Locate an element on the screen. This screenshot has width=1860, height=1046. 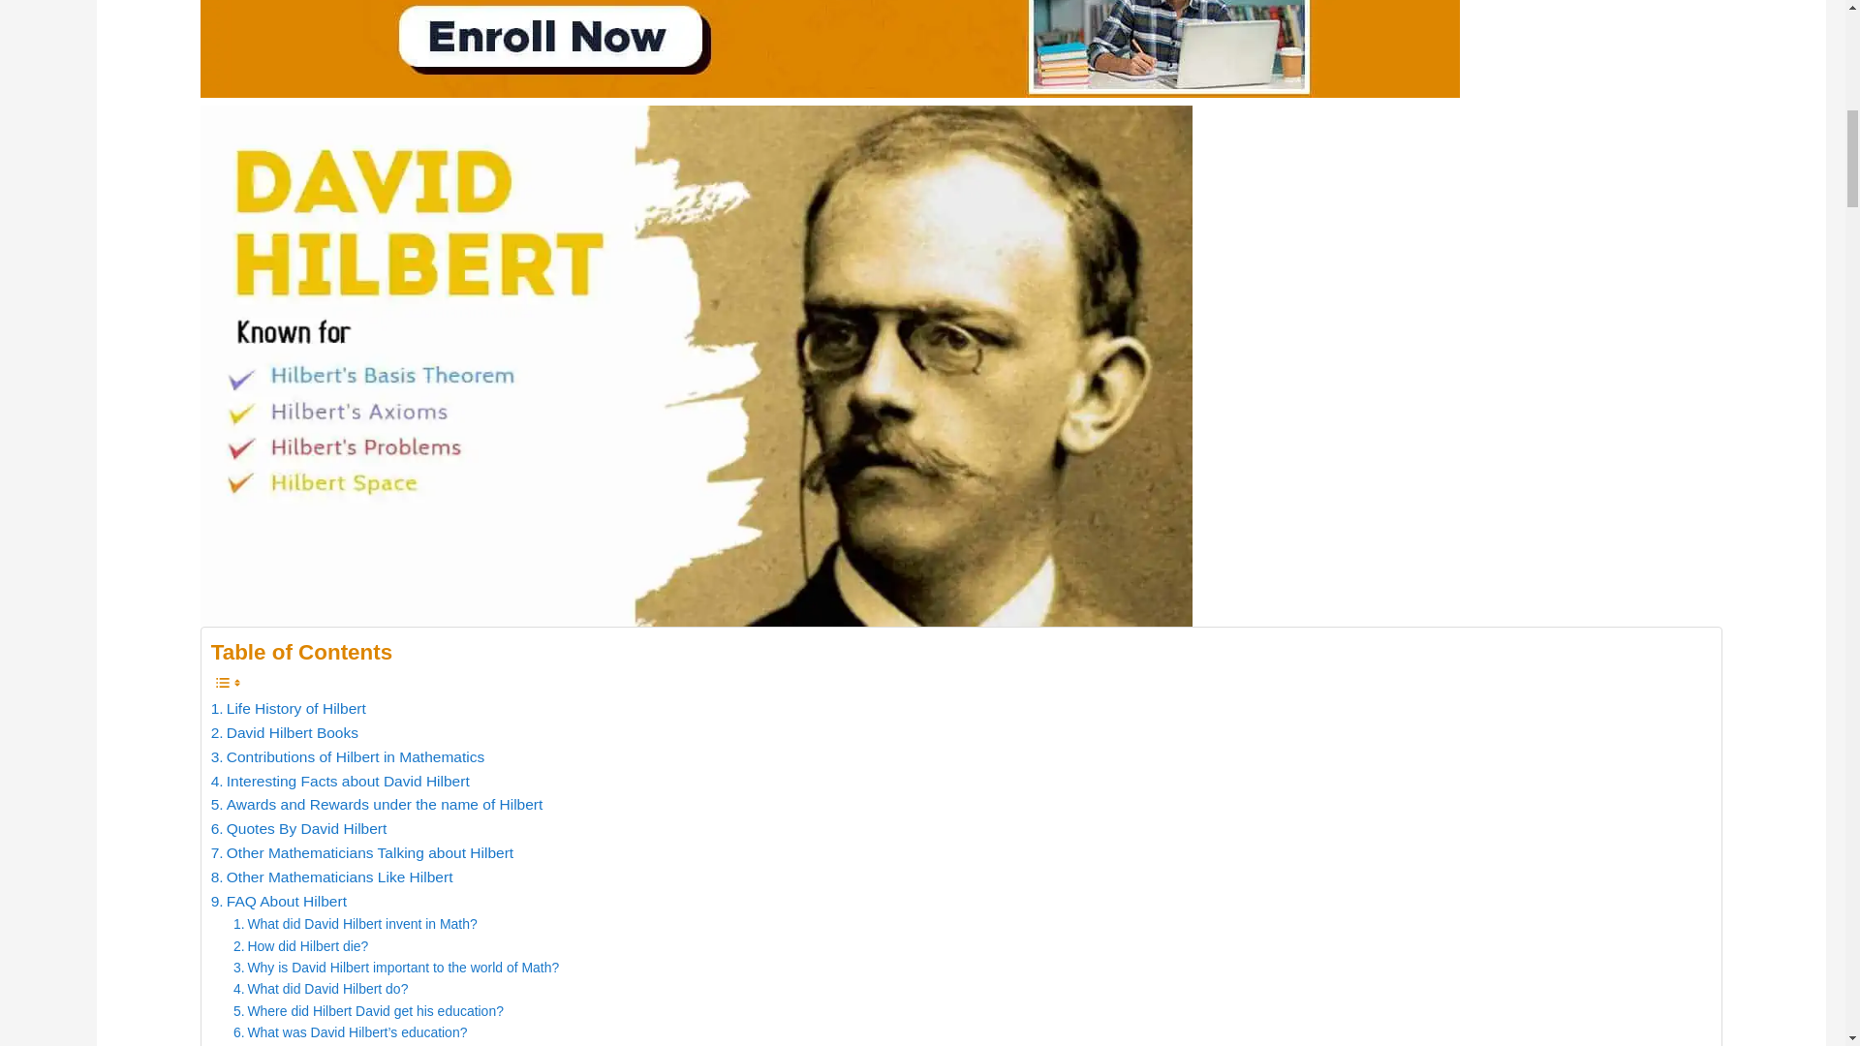
Interesting Facts about David Hilbert is located at coordinates (341, 781).